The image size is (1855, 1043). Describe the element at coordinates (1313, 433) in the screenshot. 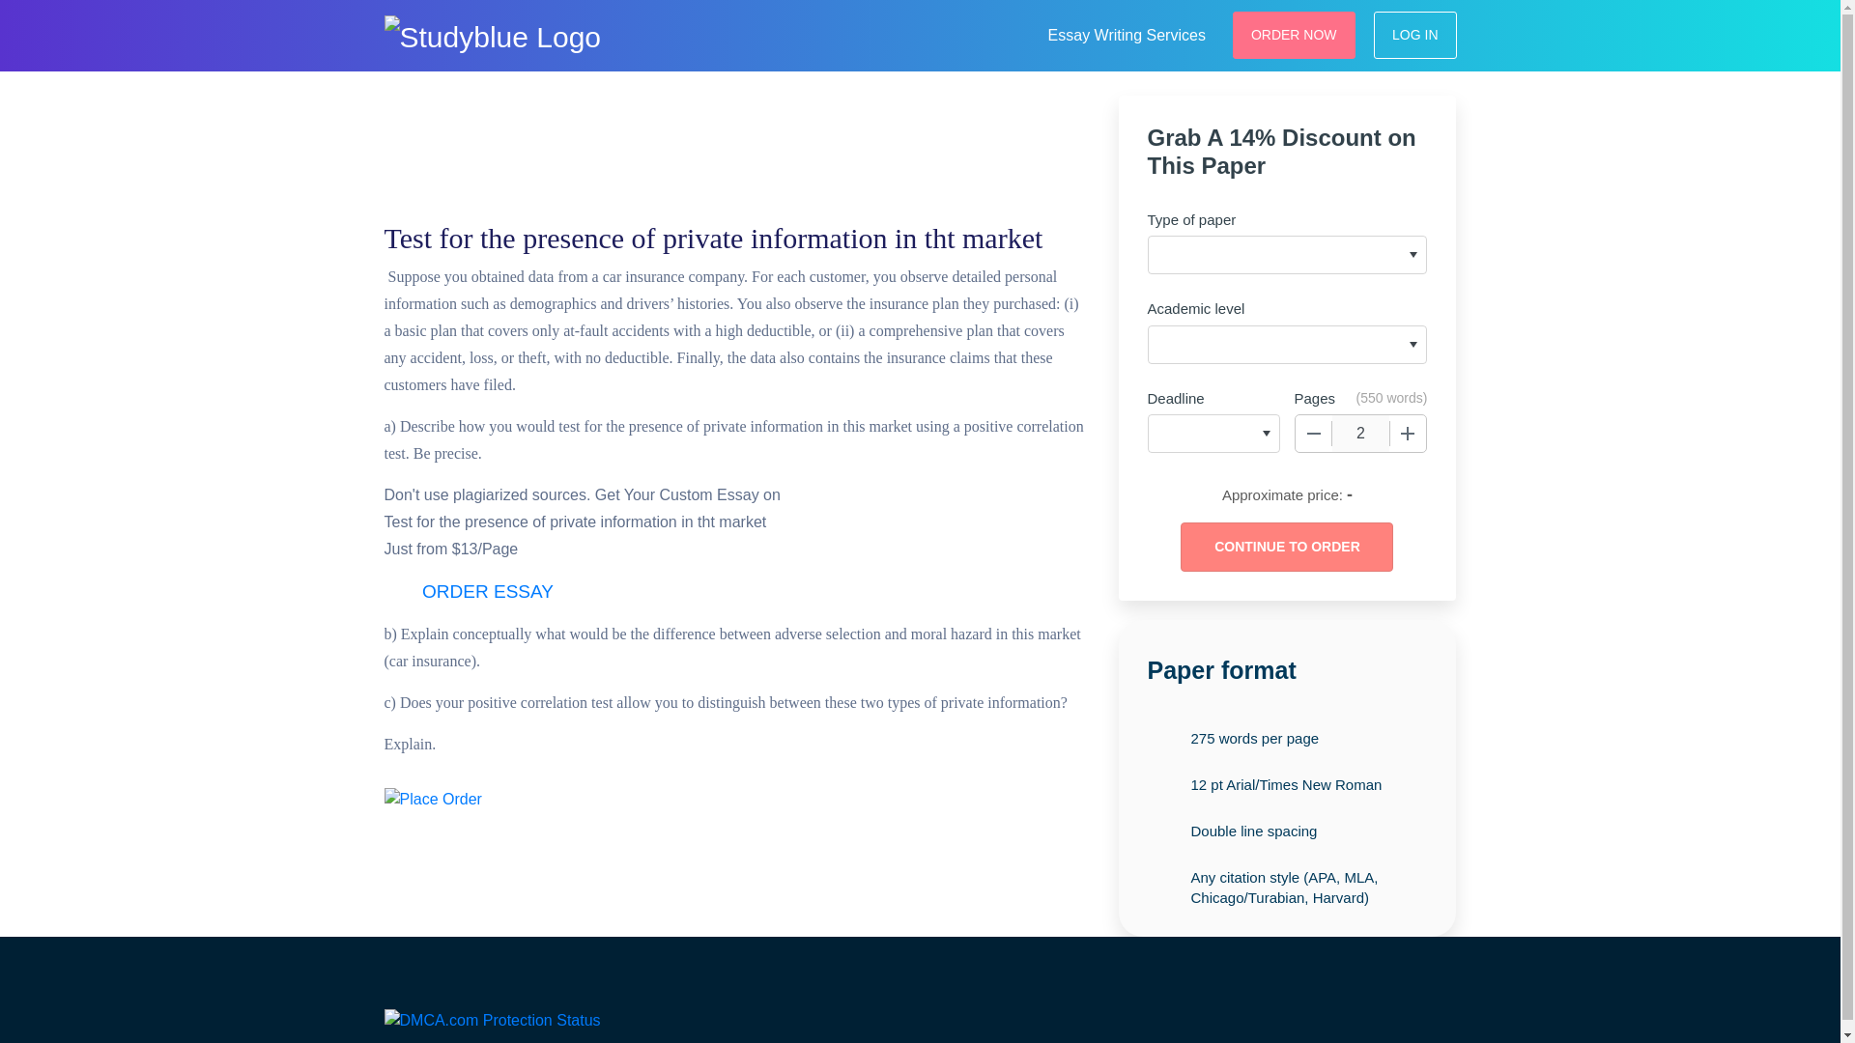

I see `Decrease` at that location.